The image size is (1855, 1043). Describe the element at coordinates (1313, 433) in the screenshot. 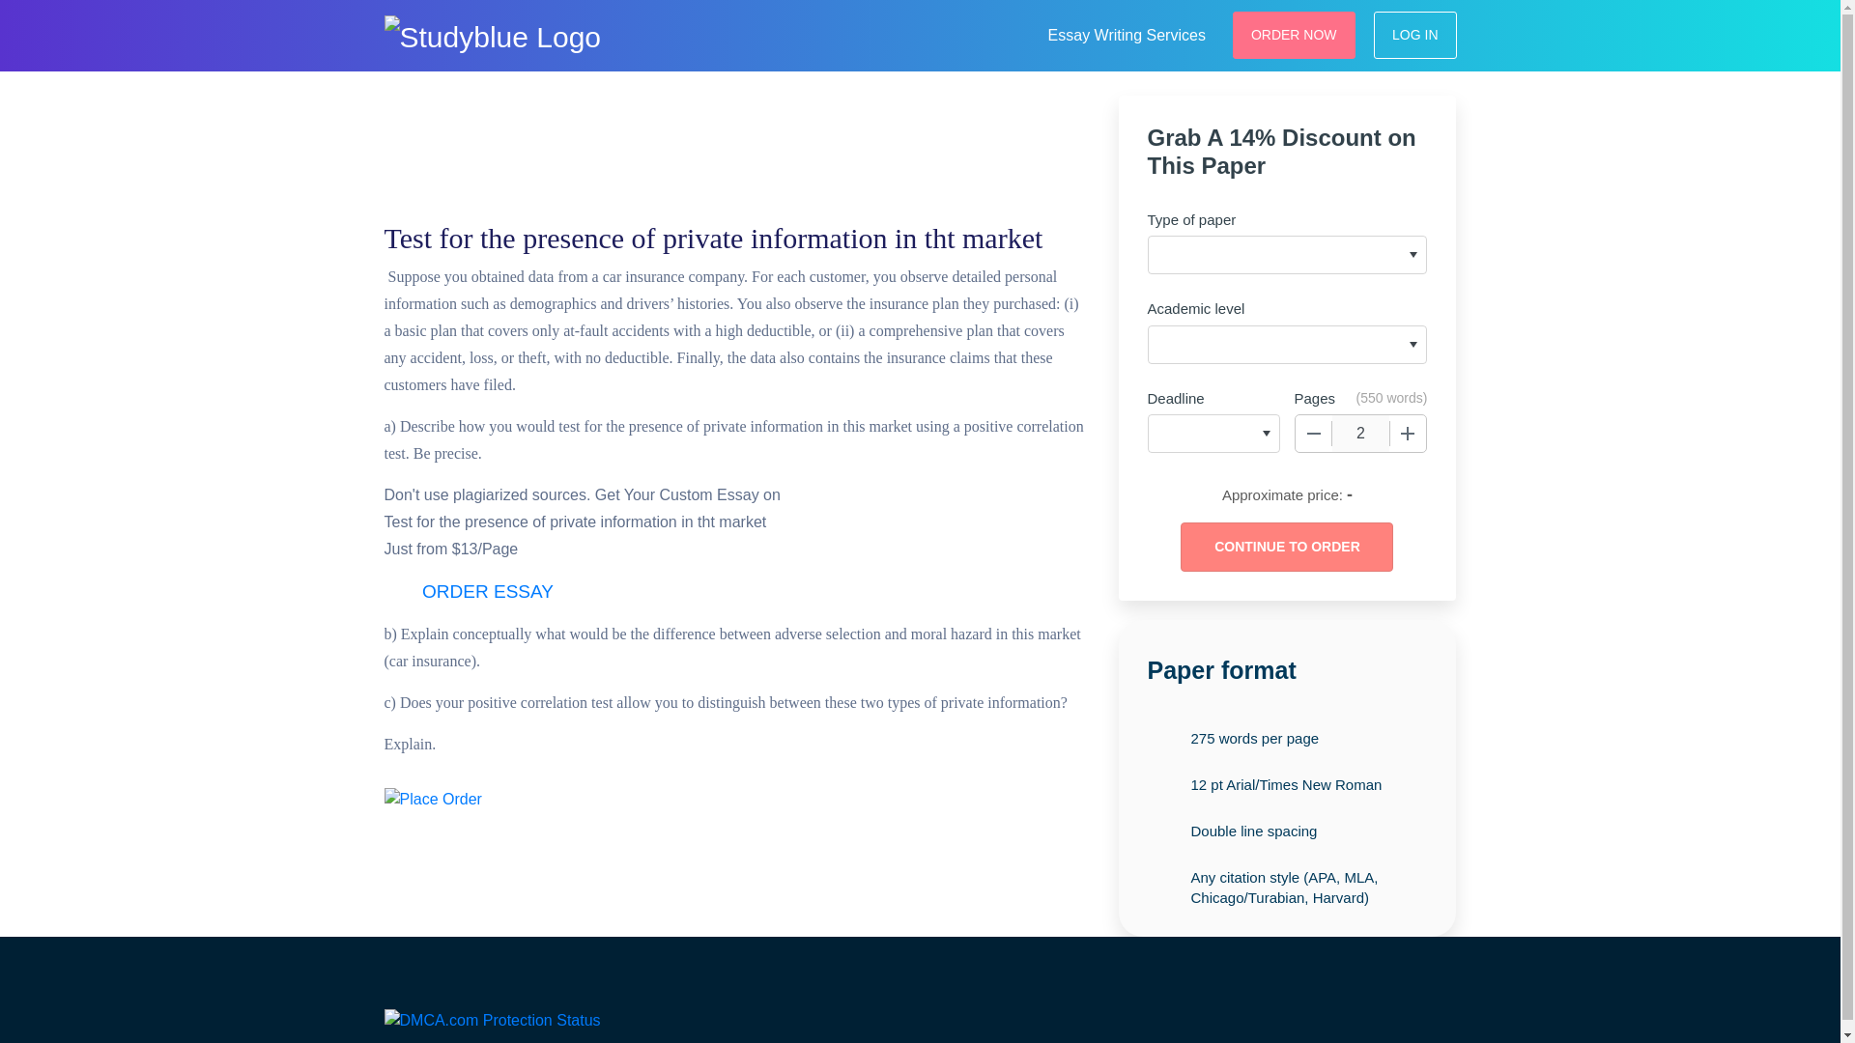

I see `Decrease` at that location.